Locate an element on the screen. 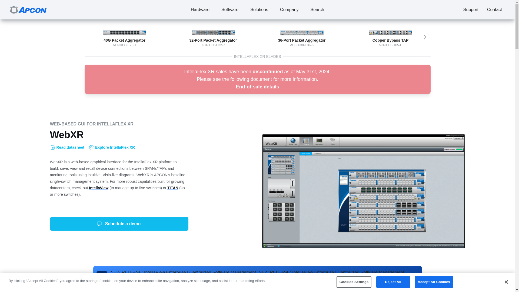 This screenshot has width=519, height=292. Schedule a demo is located at coordinates (119, 224).